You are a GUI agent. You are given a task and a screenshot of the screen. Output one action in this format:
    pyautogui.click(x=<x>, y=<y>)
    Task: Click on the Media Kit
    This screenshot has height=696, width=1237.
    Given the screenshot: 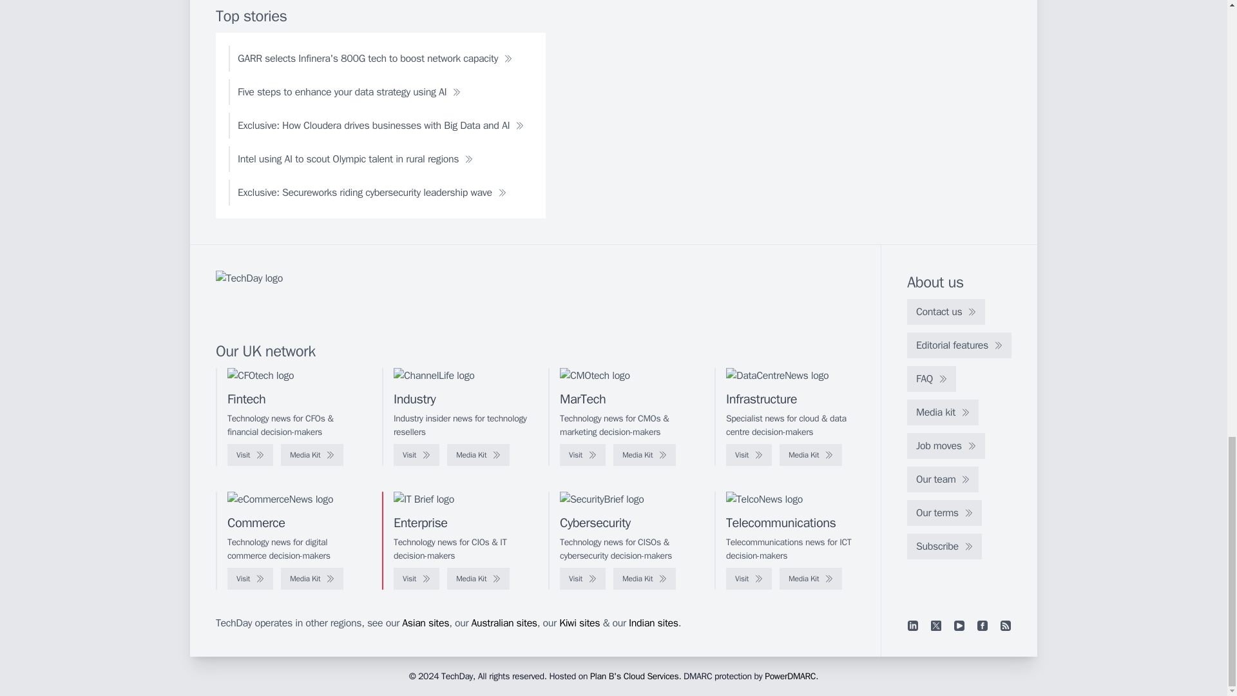 What is the action you would take?
    pyautogui.click(x=644, y=455)
    